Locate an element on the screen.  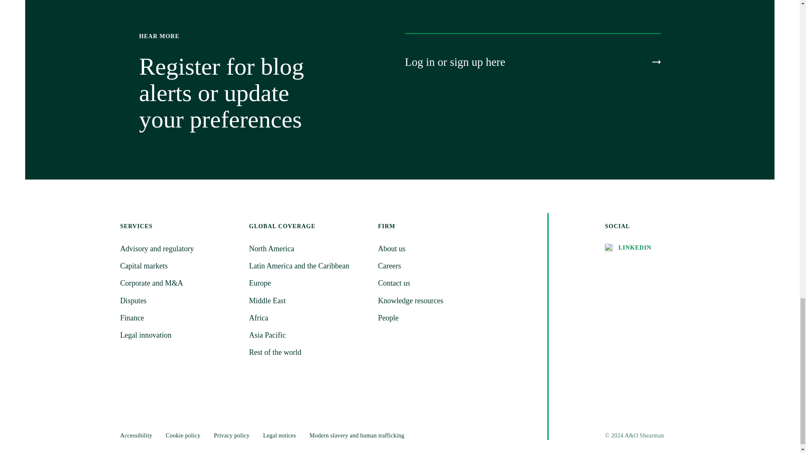
Middle East is located at coordinates (308, 301).